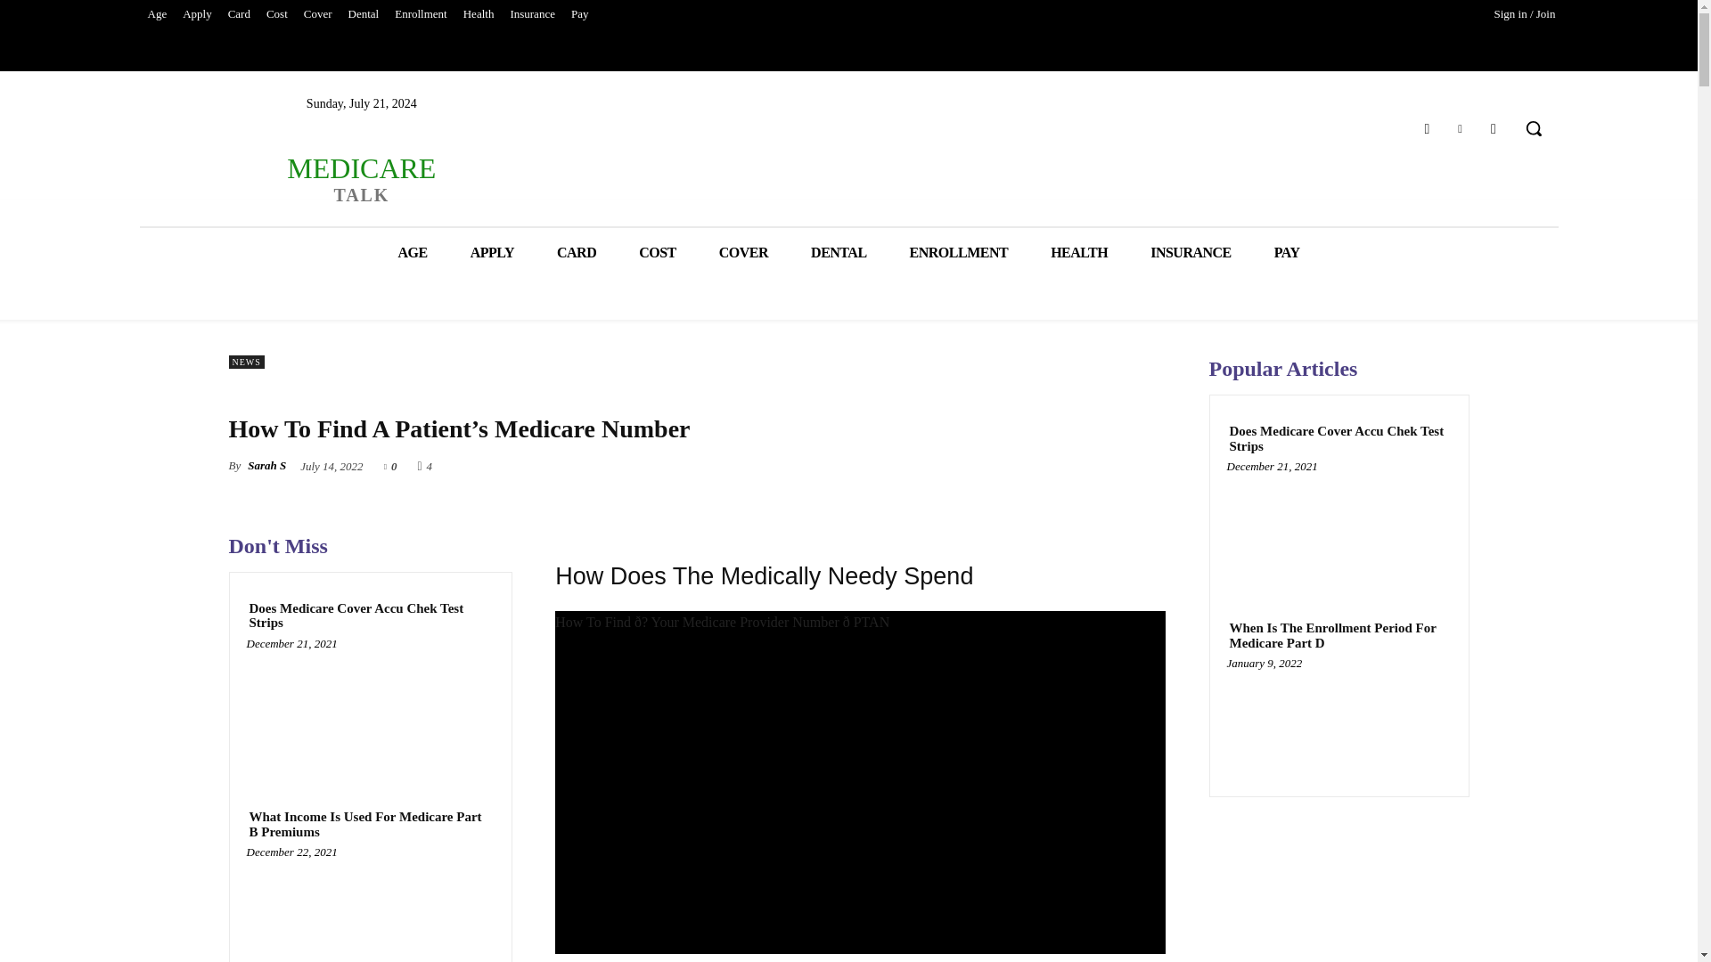  What do you see at coordinates (1494, 128) in the screenshot?
I see `Insurance` at bounding box center [1494, 128].